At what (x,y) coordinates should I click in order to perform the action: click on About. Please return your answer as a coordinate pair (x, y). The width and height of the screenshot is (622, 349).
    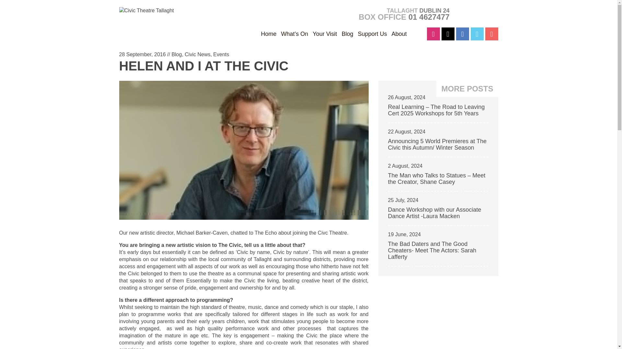
    Looking at the image, I should click on (399, 34).